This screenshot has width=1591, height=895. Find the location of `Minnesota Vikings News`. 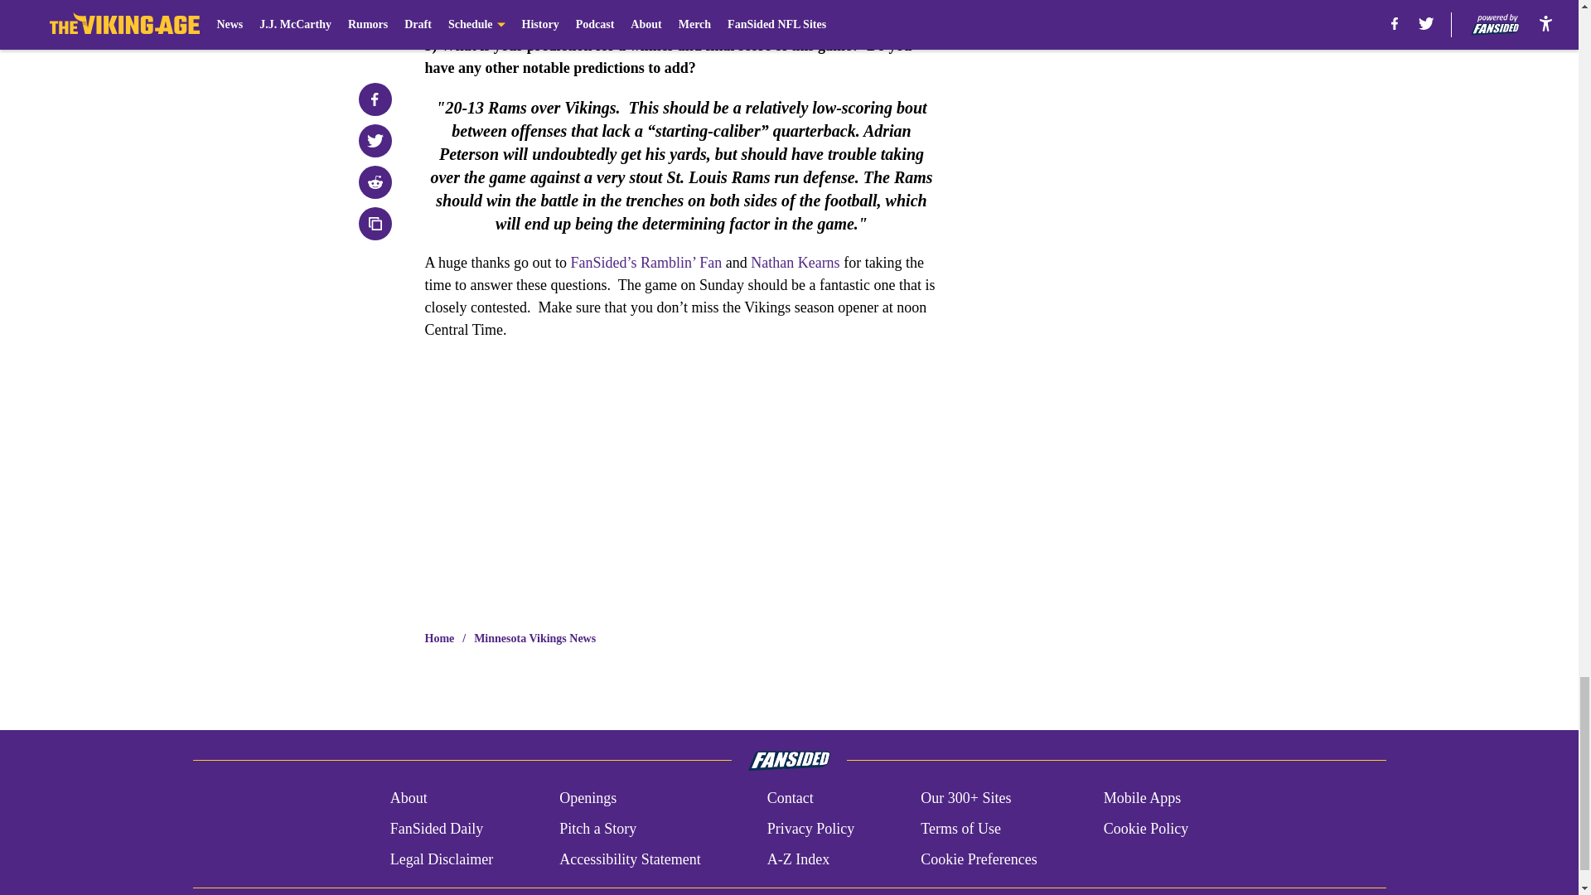

Minnesota Vikings News is located at coordinates (534, 638).